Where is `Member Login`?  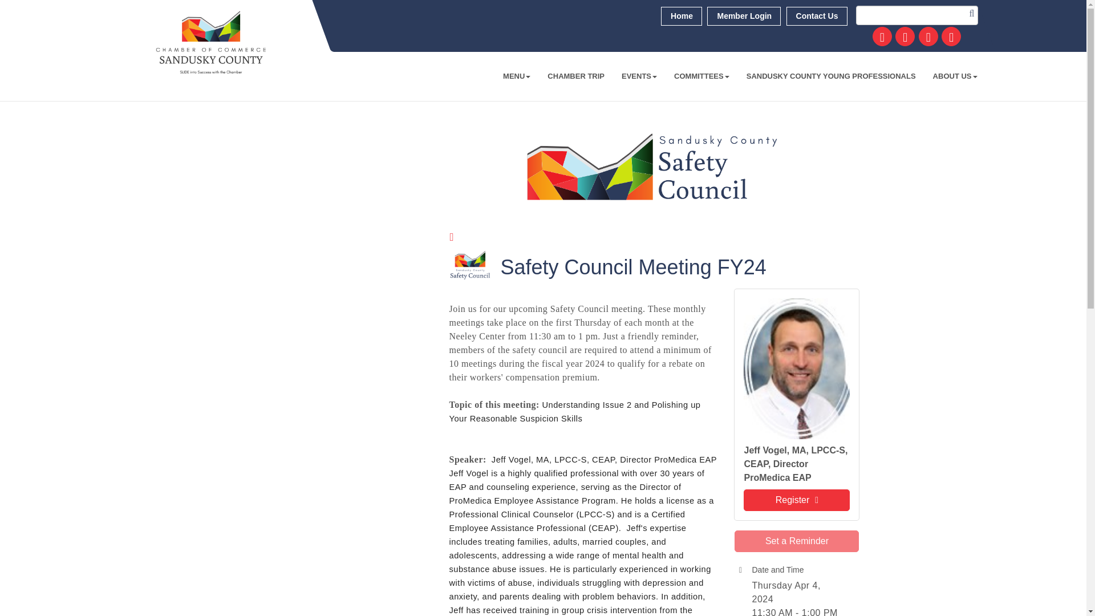 Member Login is located at coordinates (744, 16).